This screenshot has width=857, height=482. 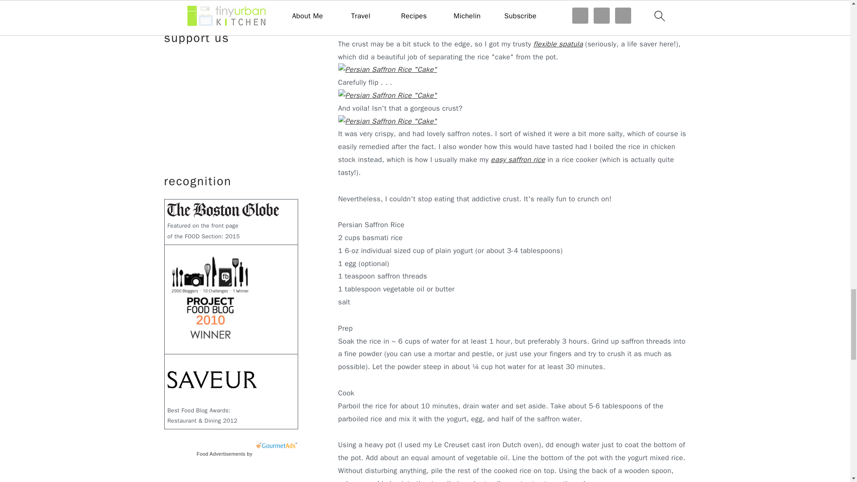 I want to click on Persian Saffron Rice "Cake" by tinyurbankitchen, on Flickr, so click(x=387, y=96).